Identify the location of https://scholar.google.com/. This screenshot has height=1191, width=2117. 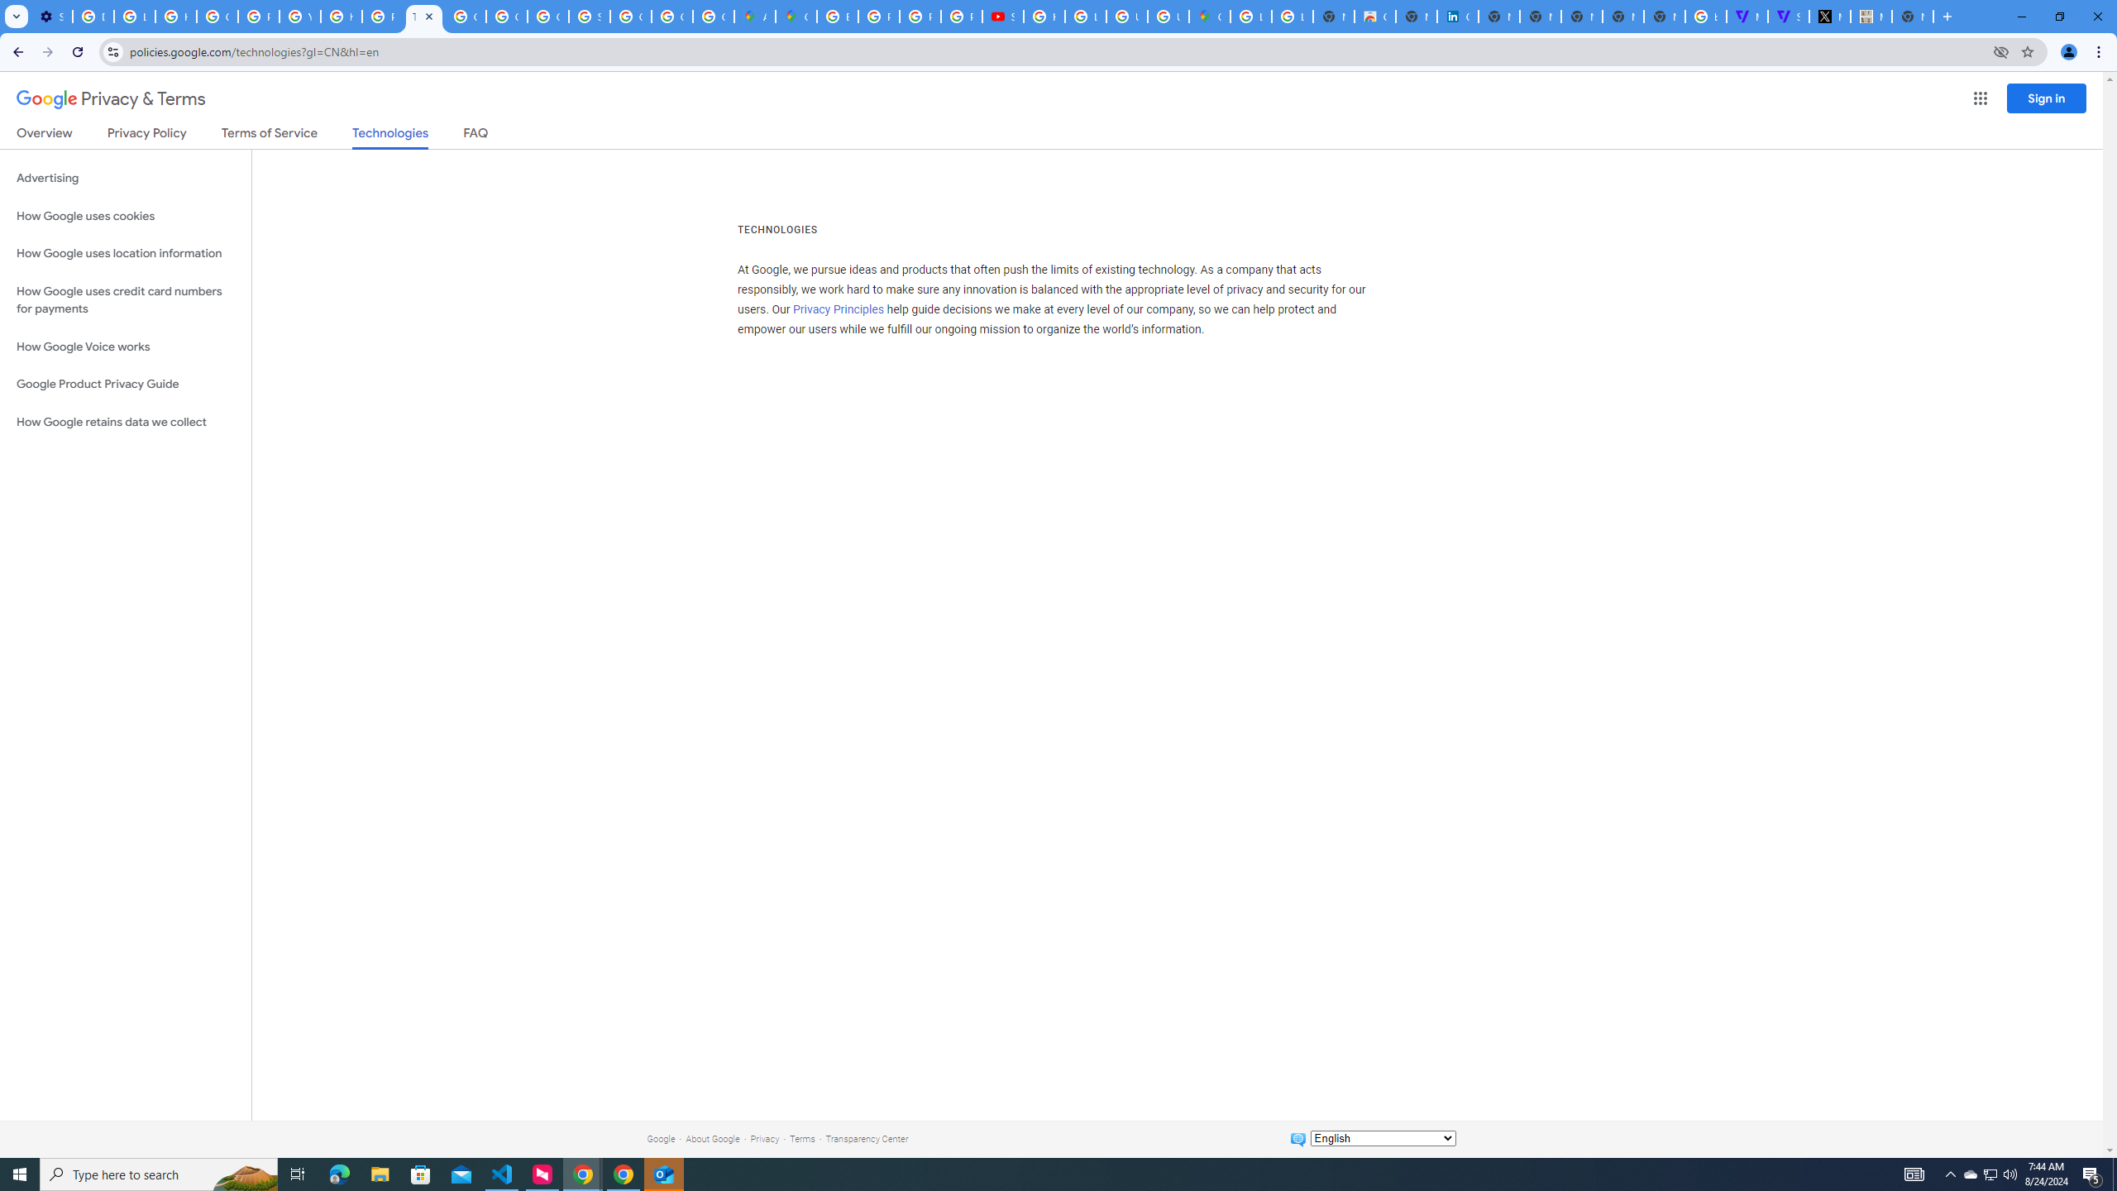
(342, 17).